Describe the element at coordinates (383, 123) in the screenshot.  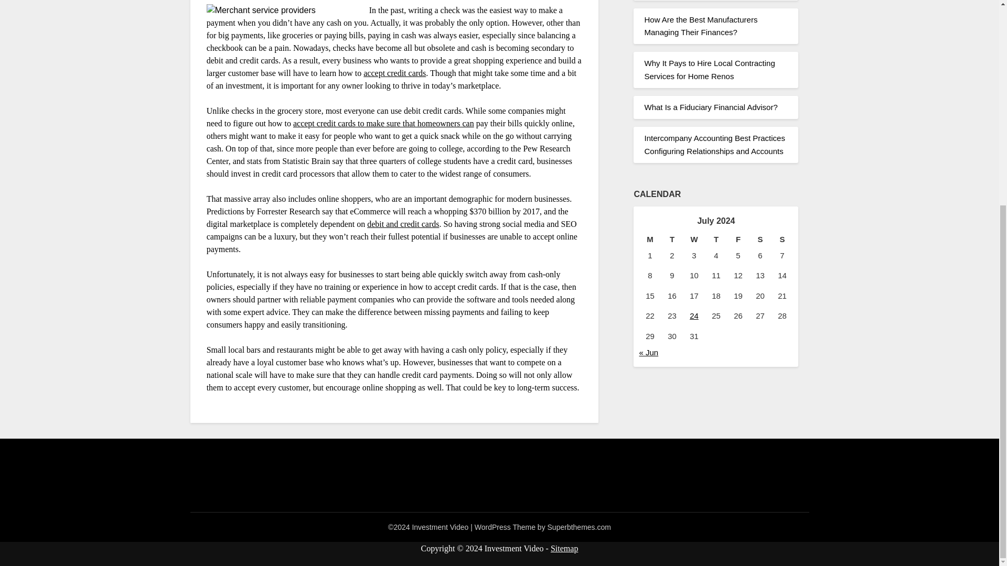
I see `The things I like` at that location.